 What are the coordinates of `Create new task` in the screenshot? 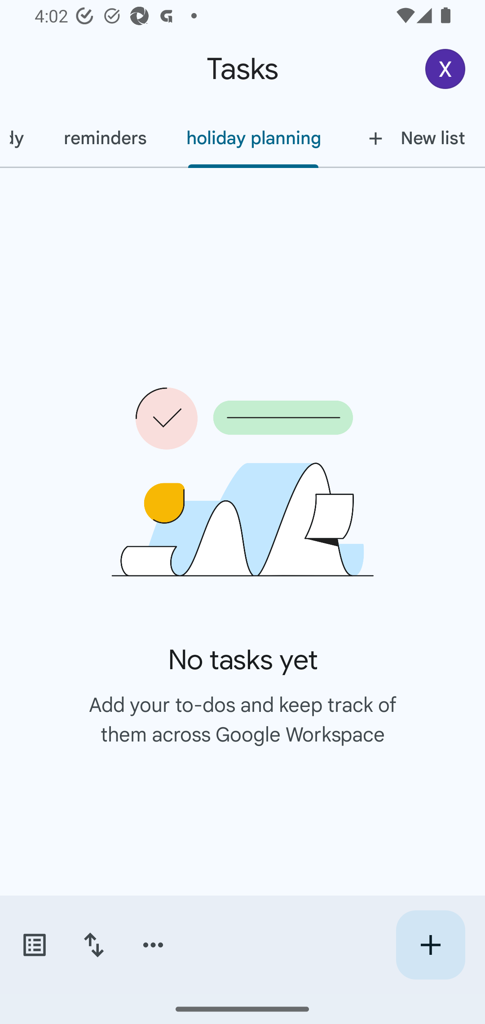 It's located at (430, 945).